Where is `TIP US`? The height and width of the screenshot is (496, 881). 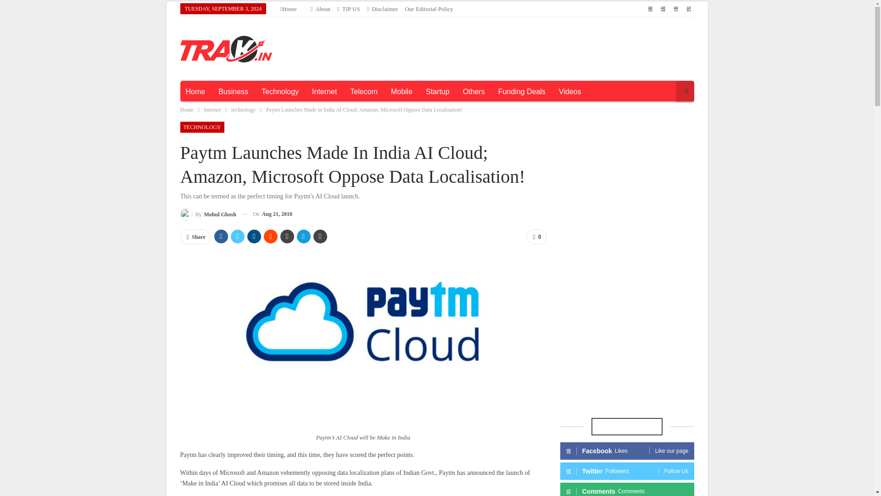
TIP US is located at coordinates (349, 9).